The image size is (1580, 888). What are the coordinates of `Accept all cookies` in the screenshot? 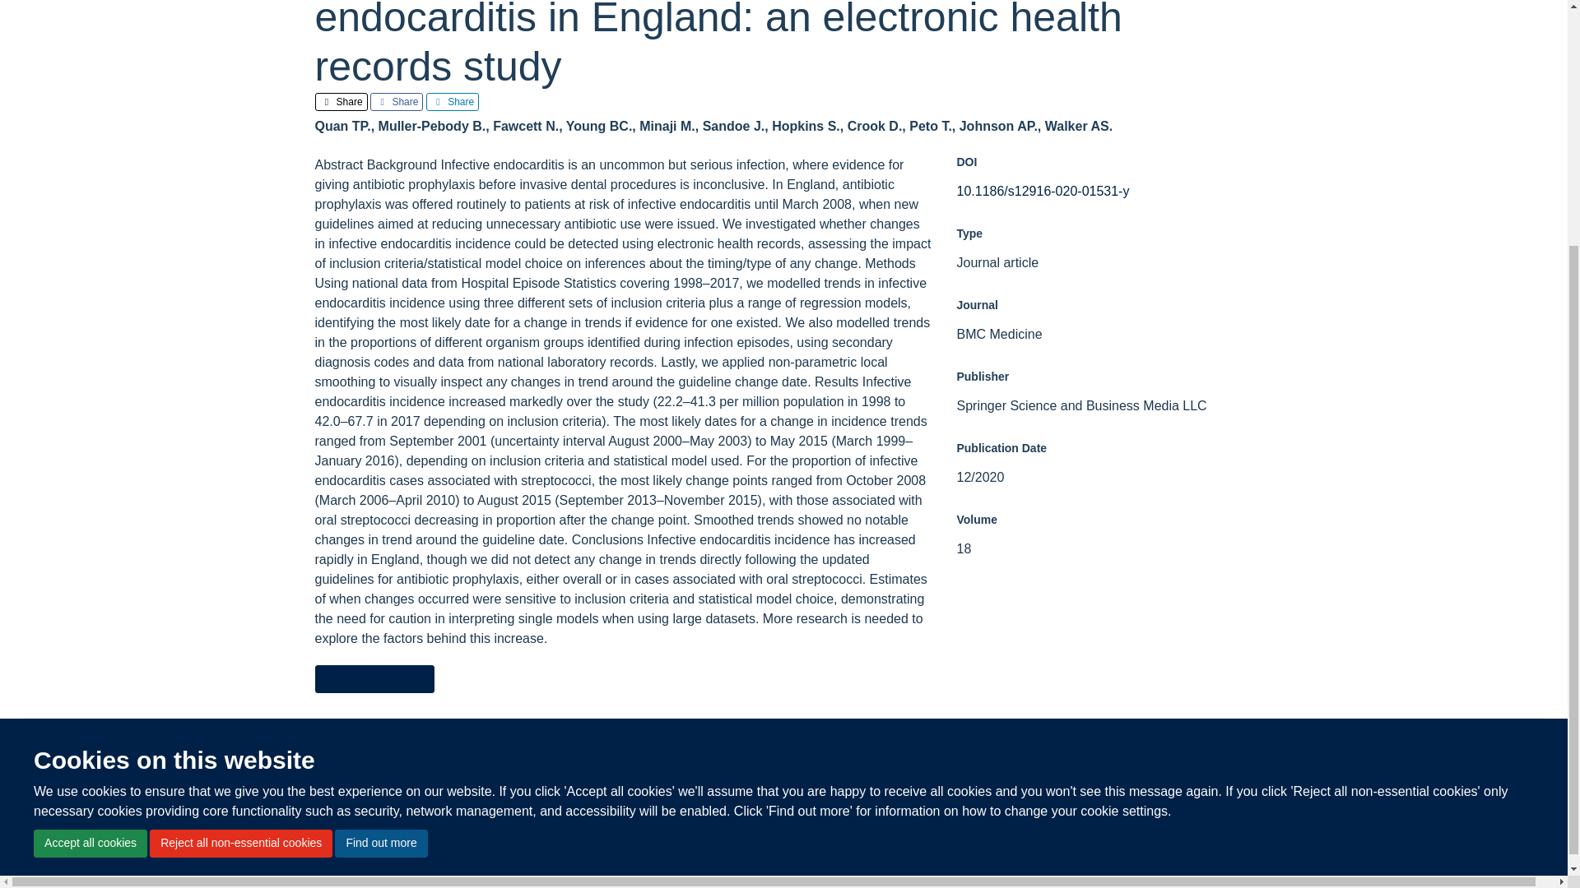 It's located at (90, 506).